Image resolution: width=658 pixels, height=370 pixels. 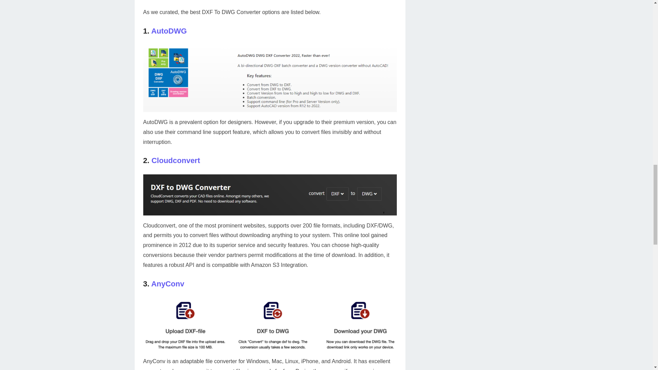 What do you see at coordinates (168, 284) in the screenshot?
I see `AnyConv` at bounding box center [168, 284].